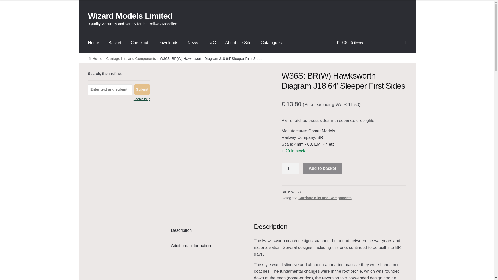  What do you see at coordinates (93, 43) in the screenshot?
I see `Home` at bounding box center [93, 43].